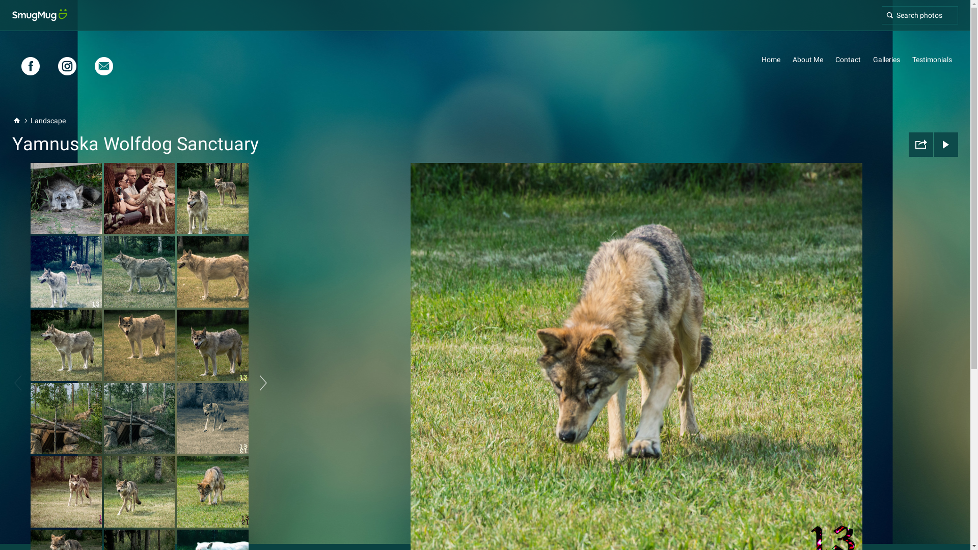 Image resolution: width=978 pixels, height=550 pixels. Describe the element at coordinates (932, 60) in the screenshot. I see `Testimonials` at that location.